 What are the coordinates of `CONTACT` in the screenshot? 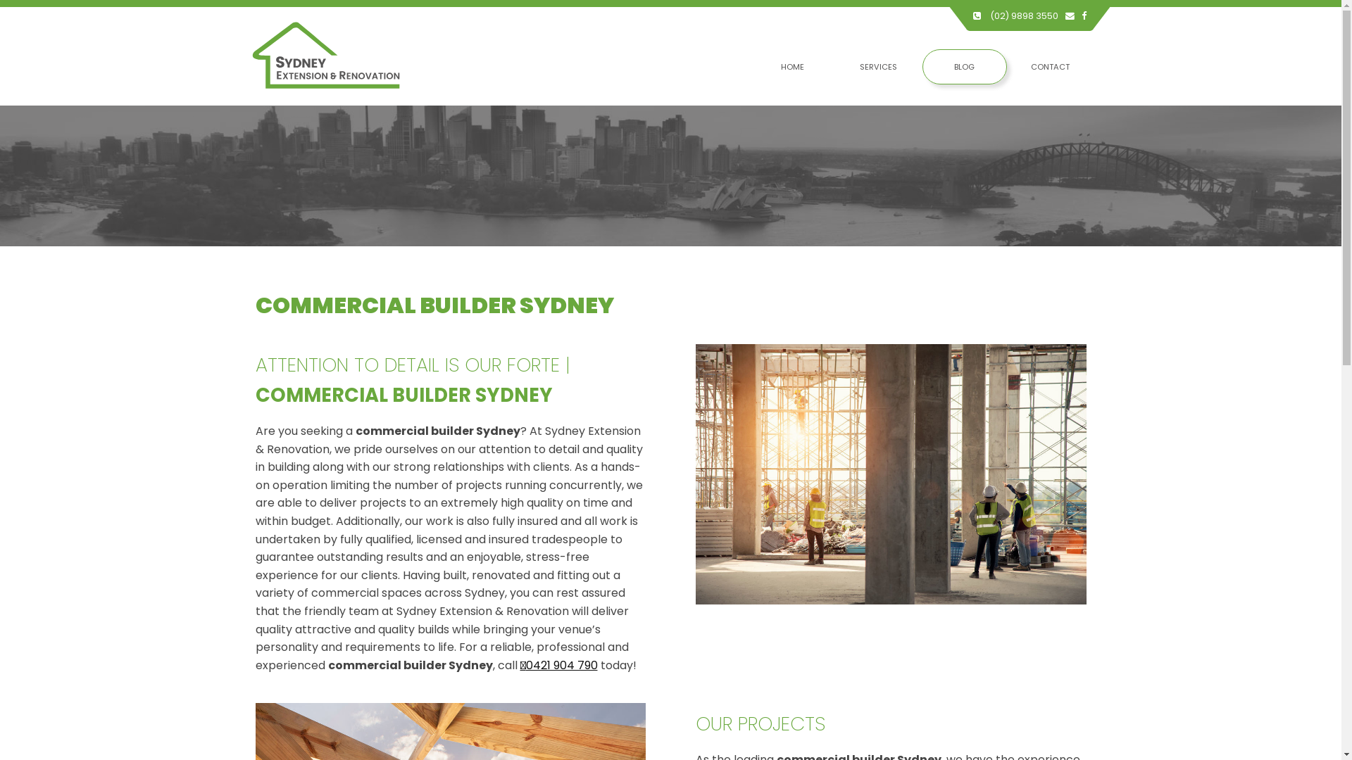 It's located at (1051, 67).